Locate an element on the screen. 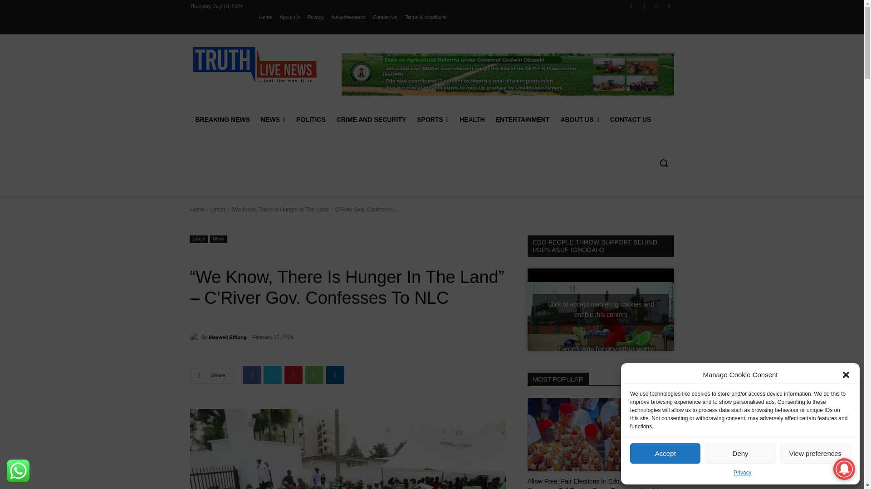 Image resolution: width=871 pixels, height=489 pixels. Deny is located at coordinates (739, 453).